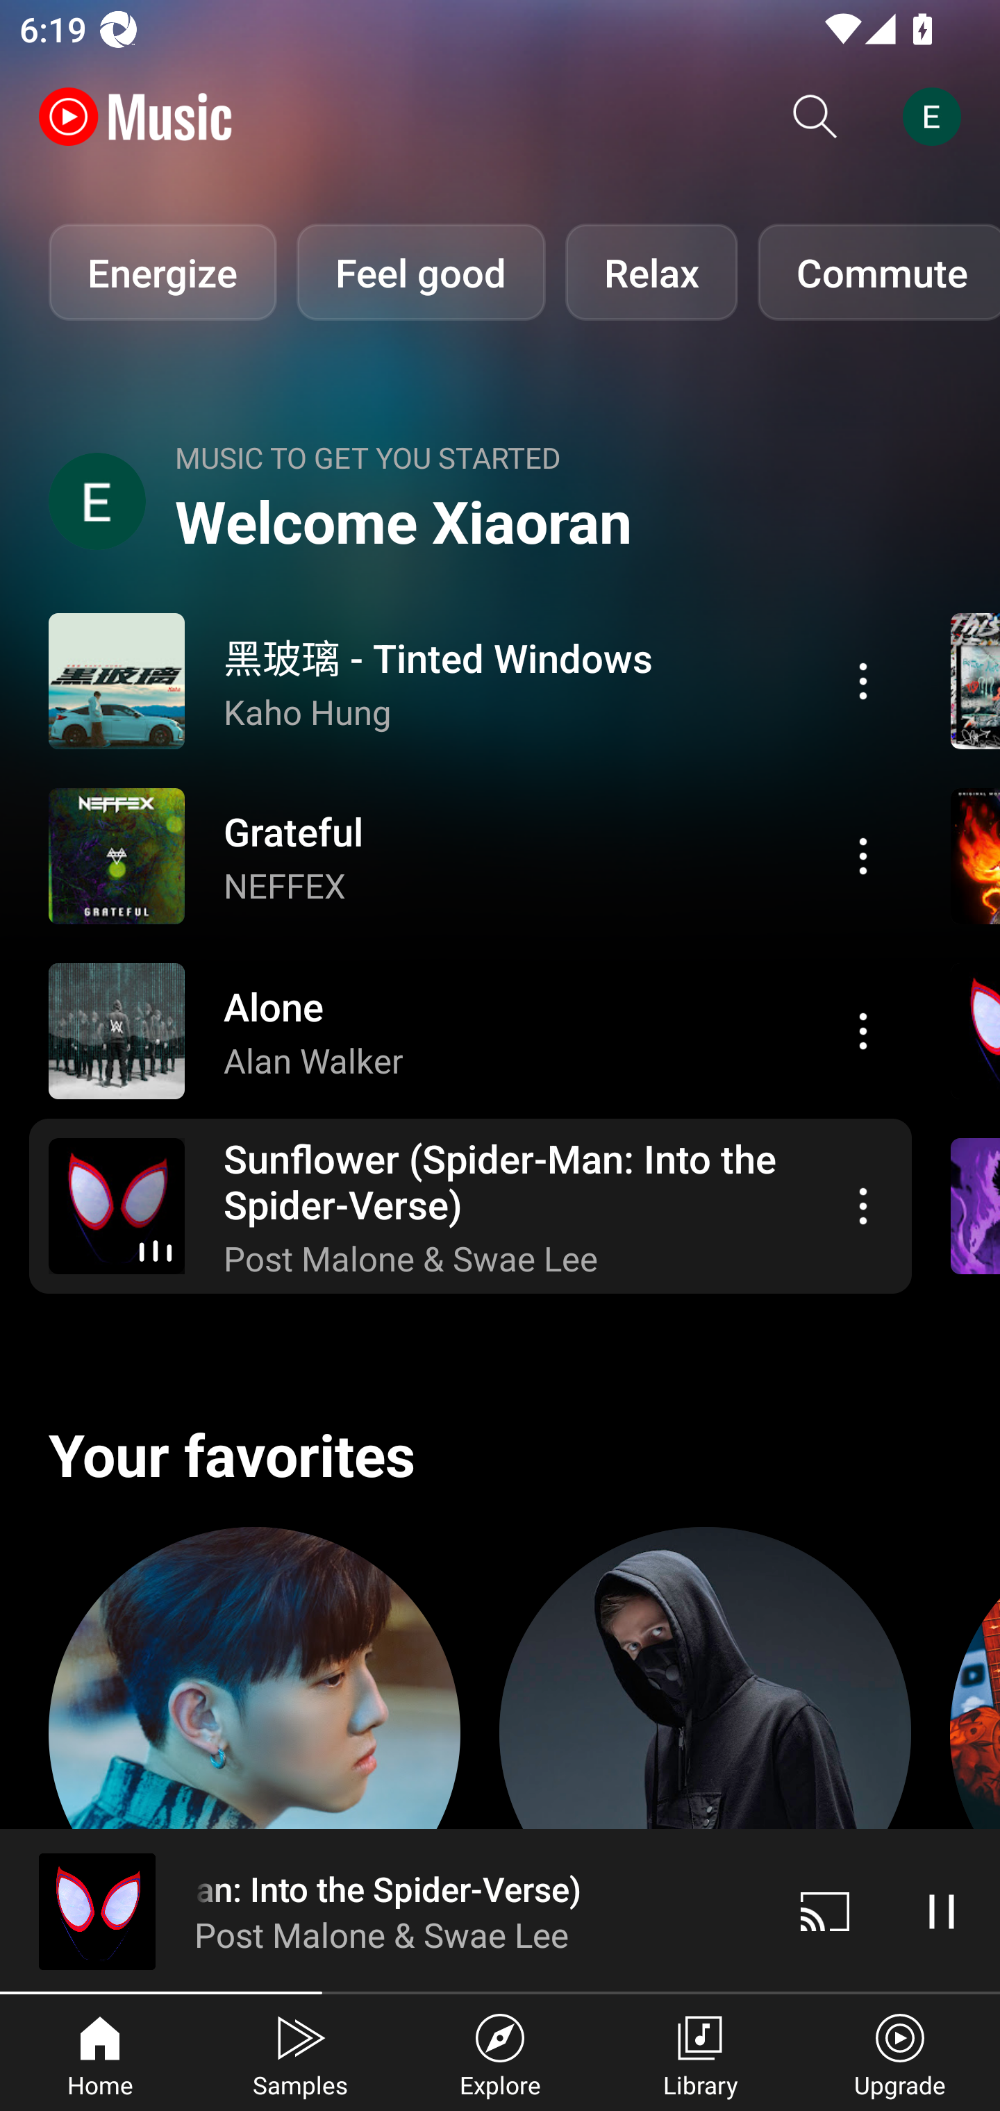  Describe the element at coordinates (470, 681) in the screenshot. I see `Action menu` at that location.